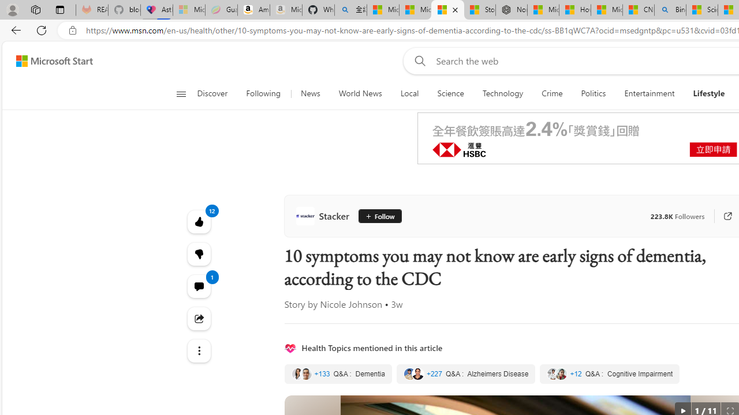 The width and height of the screenshot is (739, 415). Describe the element at coordinates (181, 93) in the screenshot. I see `Class: button-glyph` at that location.